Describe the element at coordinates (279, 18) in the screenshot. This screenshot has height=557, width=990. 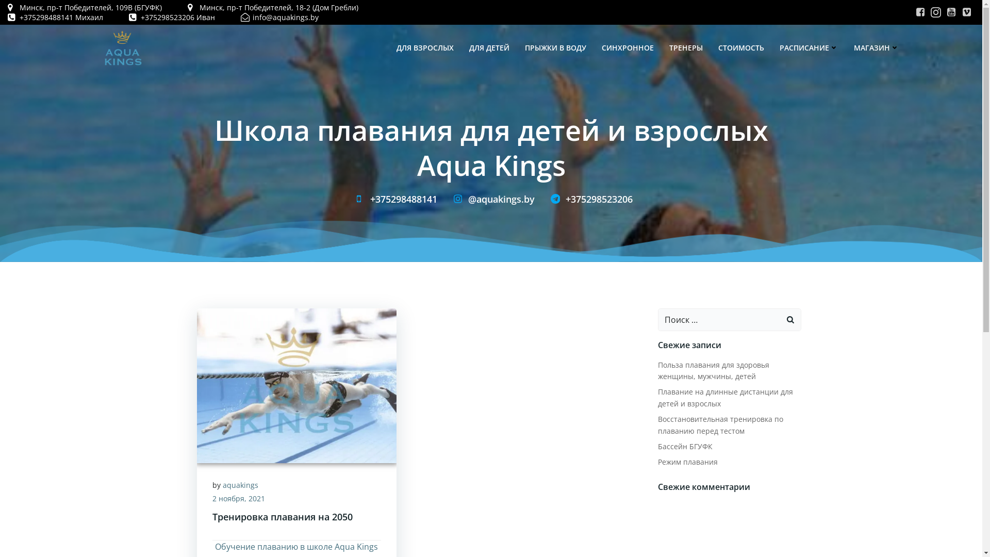
I see `info@aquakings.by` at that location.